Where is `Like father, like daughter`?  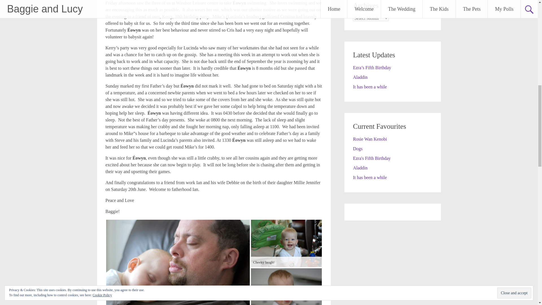
Like father, like daughter is located at coordinates (178, 262).